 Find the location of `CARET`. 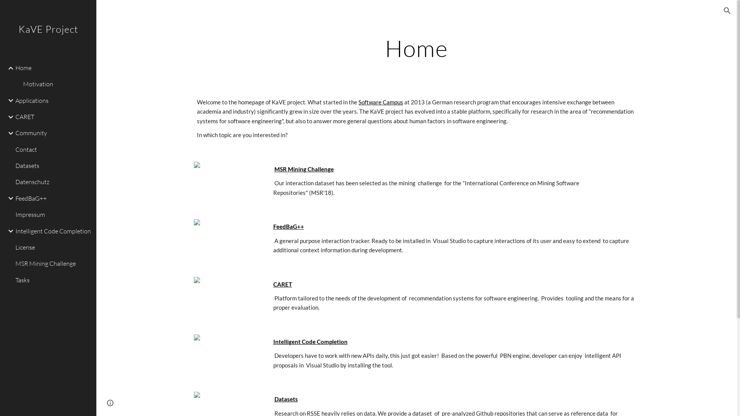

CARET is located at coordinates (283, 284).